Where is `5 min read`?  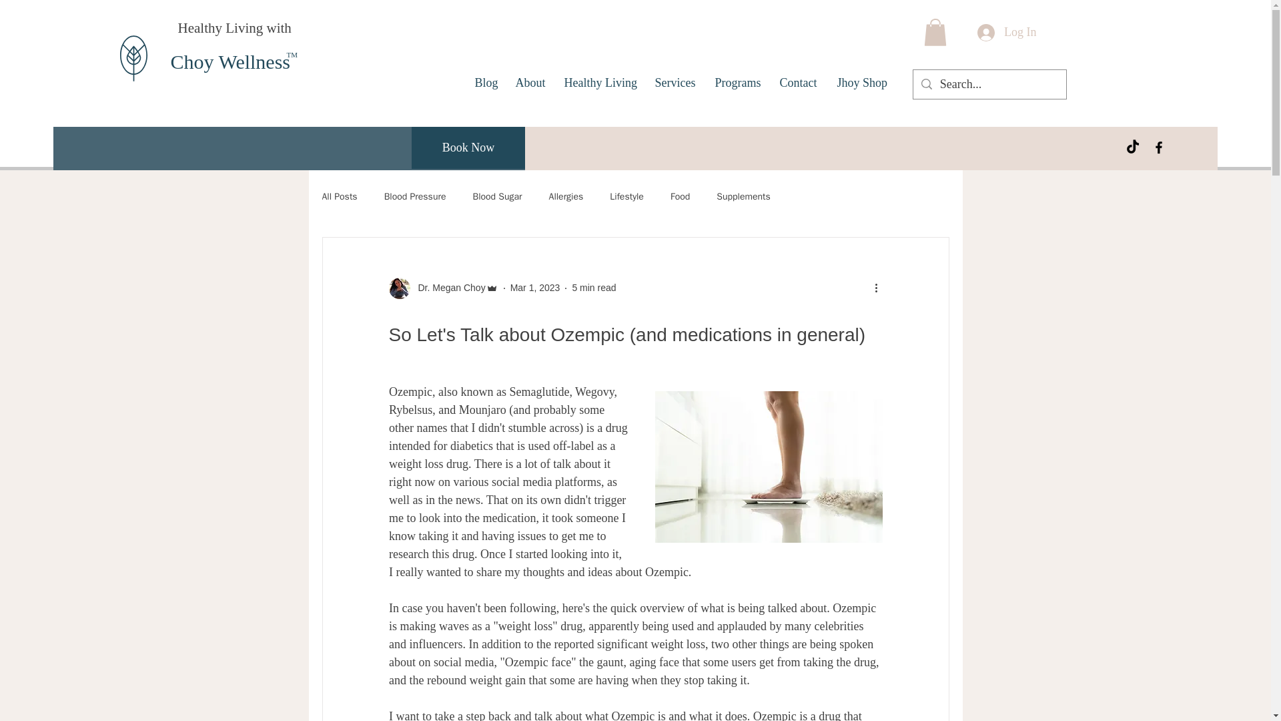 5 min read is located at coordinates (594, 287).